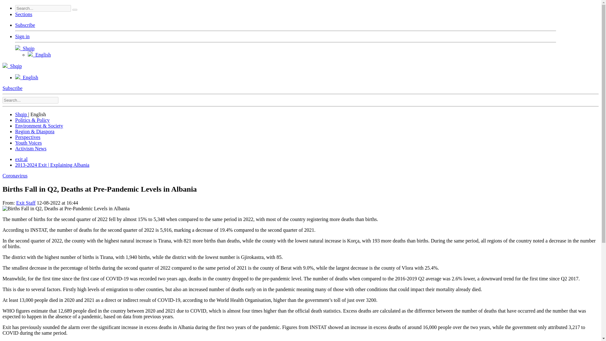 This screenshot has width=606, height=341. What do you see at coordinates (25, 48) in the screenshot?
I see `  Shqip` at bounding box center [25, 48].